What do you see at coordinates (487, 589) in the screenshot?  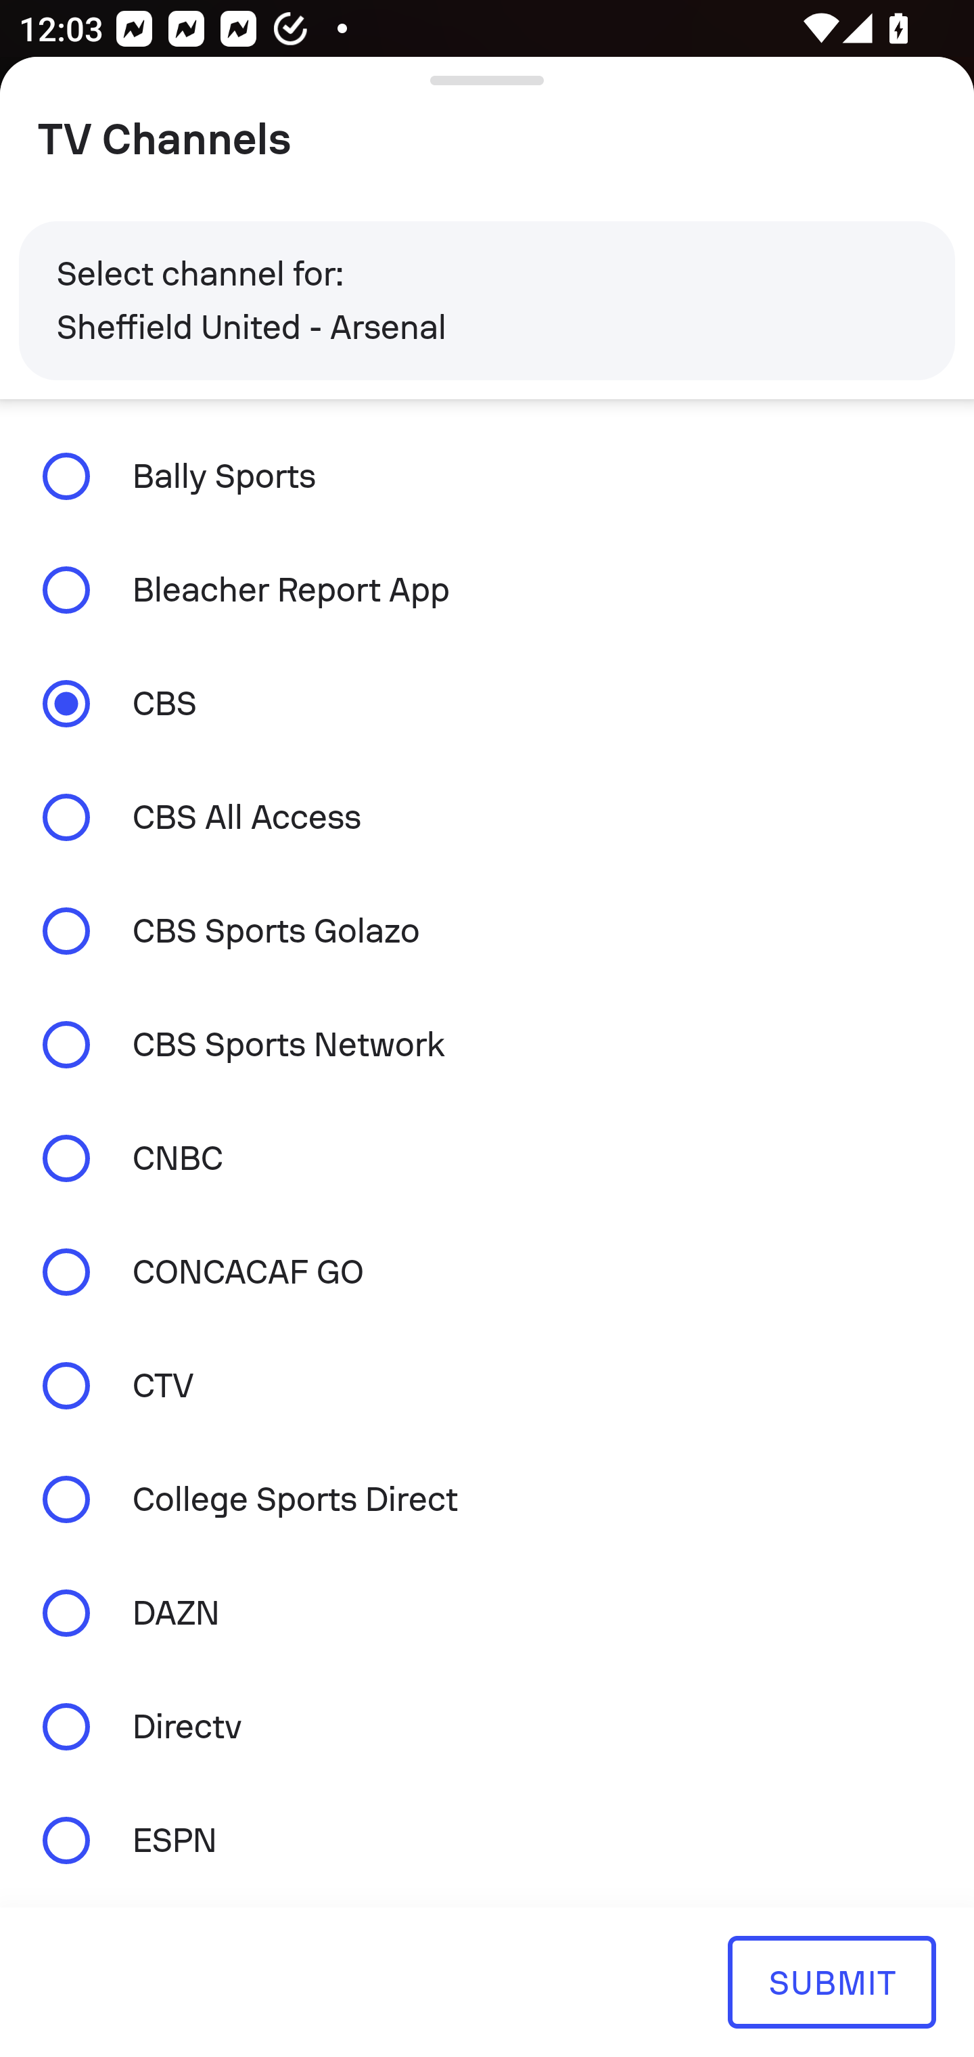 I see `Bleacher Report App` at bounding box center [487, 589].